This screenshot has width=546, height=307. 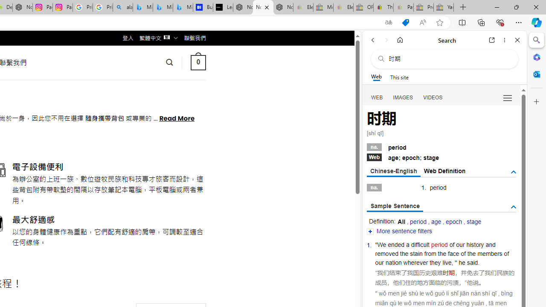 I want to click on wherever, so click(x=415, y=263).